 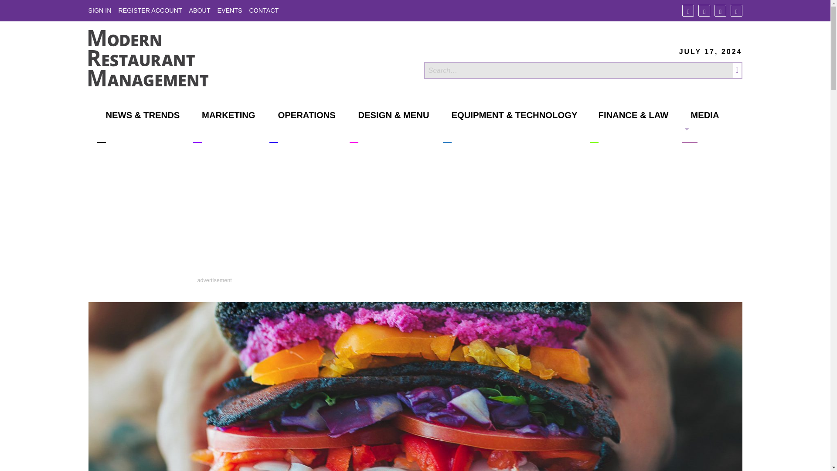 I want to click on EVENTS, so click(x=230, y=10).